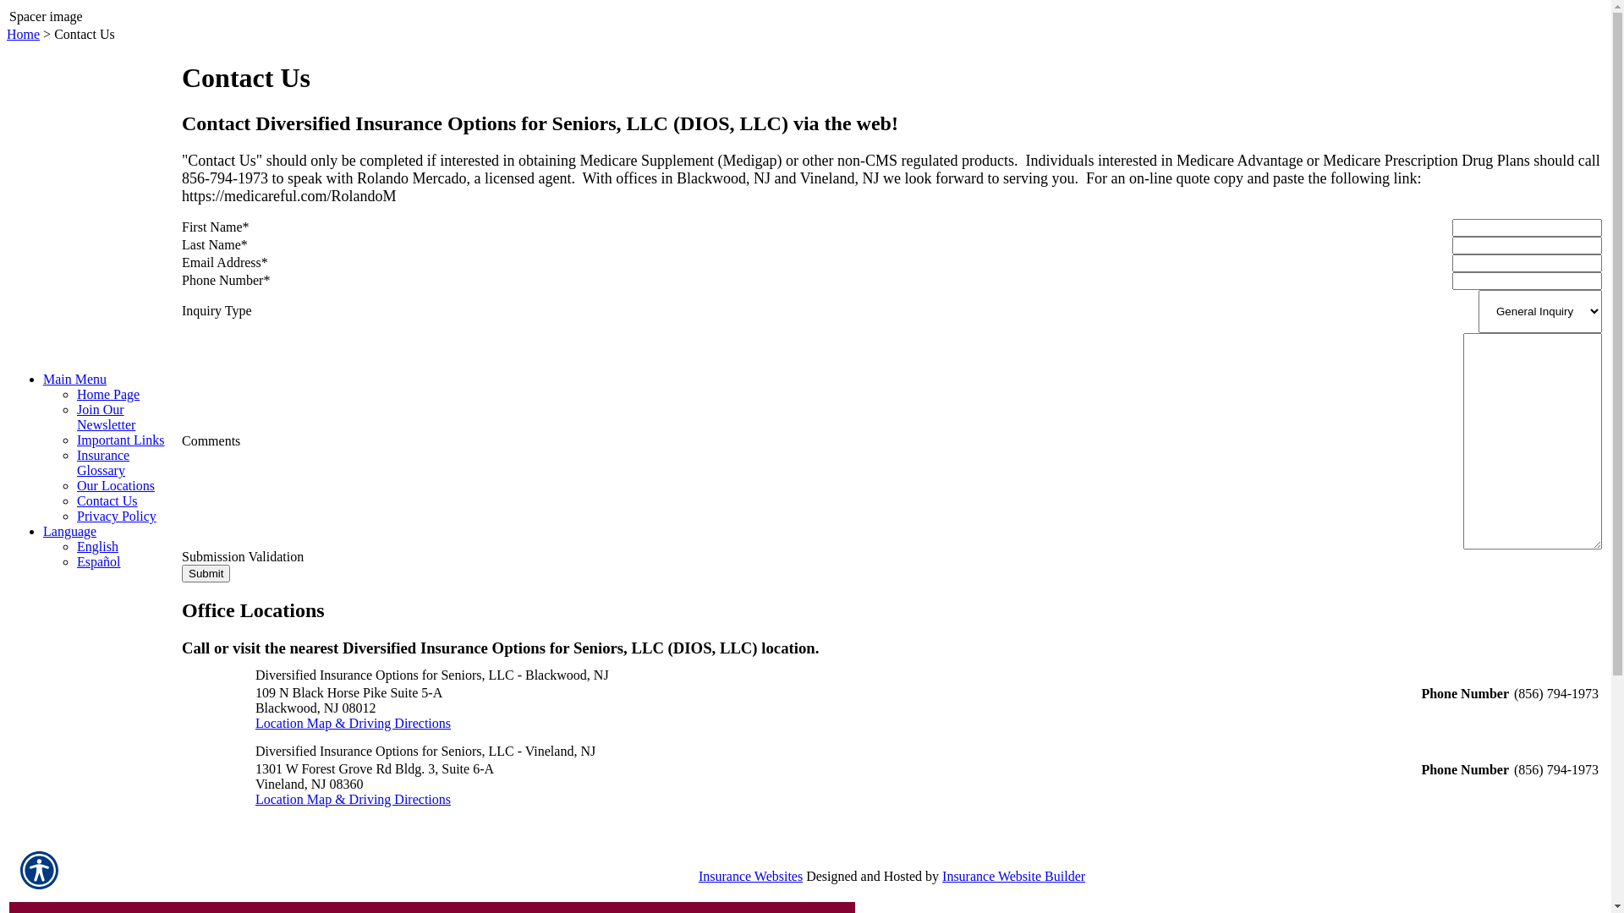  Describe the element at coordinates (108, 394) in the screenshot. I see `Home Page` at that location.